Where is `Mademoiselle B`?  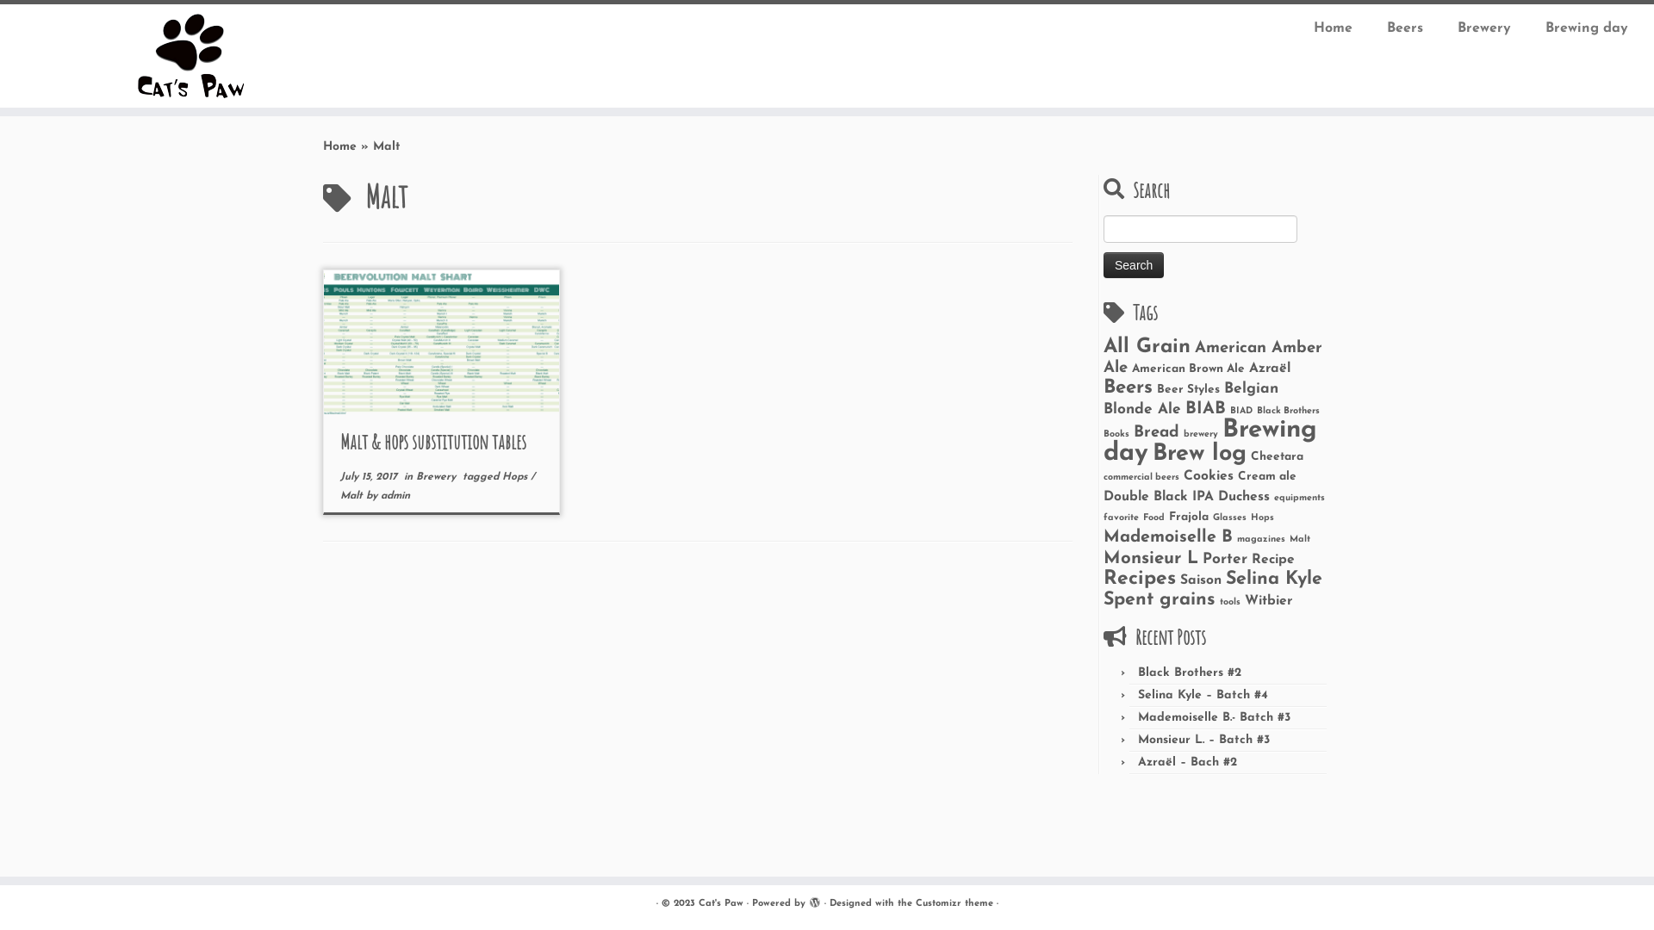 Mademoiselle B is located at coordinates (1168, 537).